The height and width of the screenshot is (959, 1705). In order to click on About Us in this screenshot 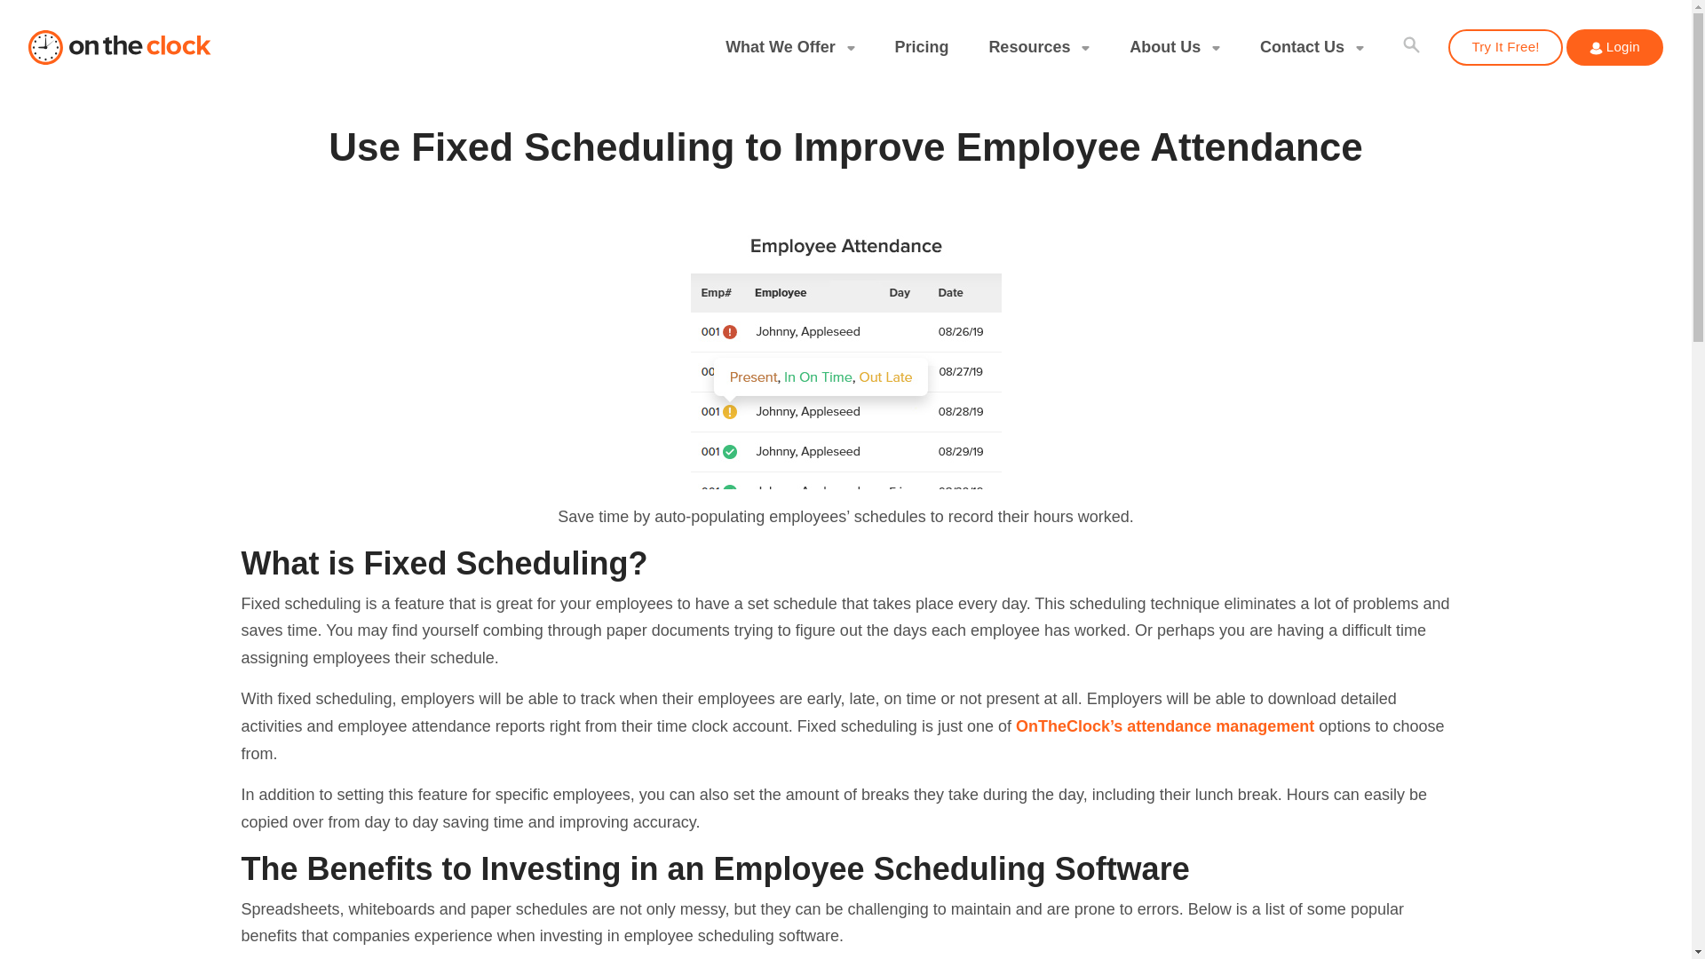, I will do `click(1175, 47)`.